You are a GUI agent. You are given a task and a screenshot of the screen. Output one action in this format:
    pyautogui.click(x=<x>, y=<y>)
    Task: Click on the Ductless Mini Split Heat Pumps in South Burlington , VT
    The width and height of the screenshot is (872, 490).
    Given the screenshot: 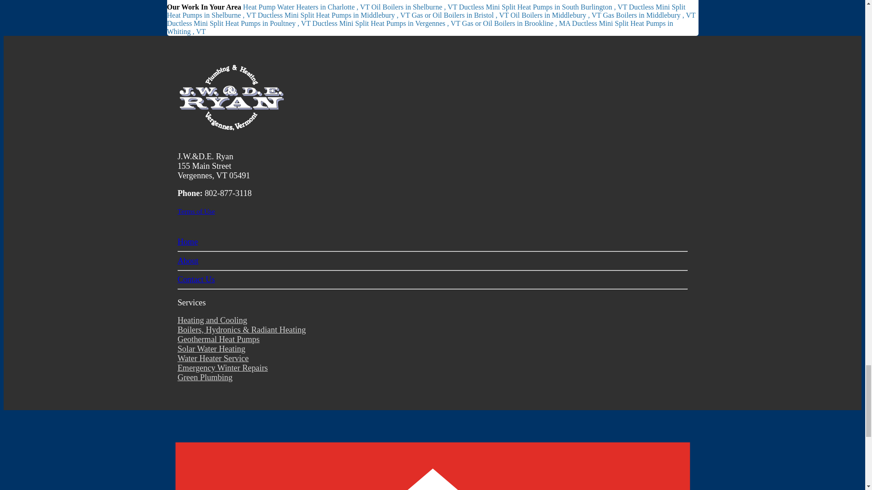 What is the action you would take?
    pyautogui.click(x=544, y=6)
    